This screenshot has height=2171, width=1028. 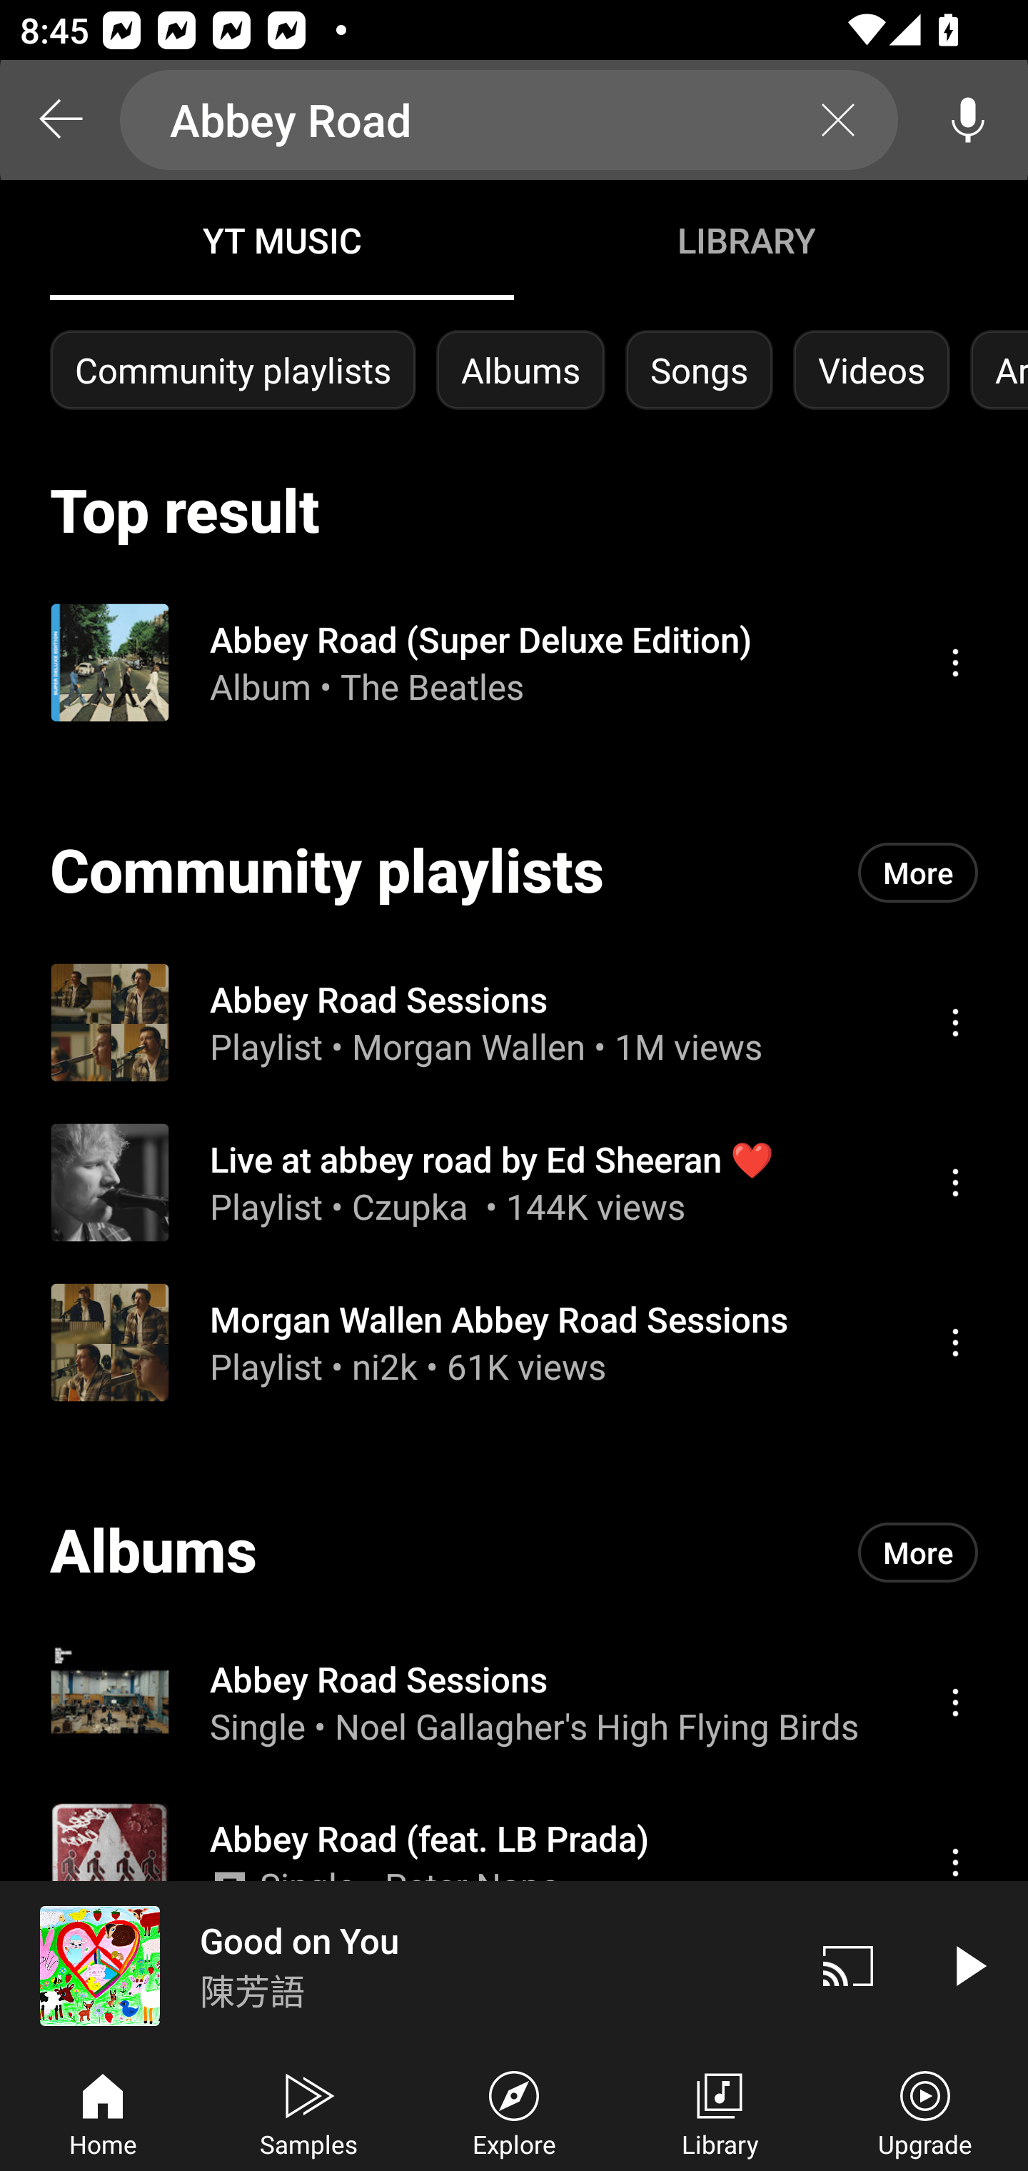 I want to click on Samples, so click(x=308, y=2111).